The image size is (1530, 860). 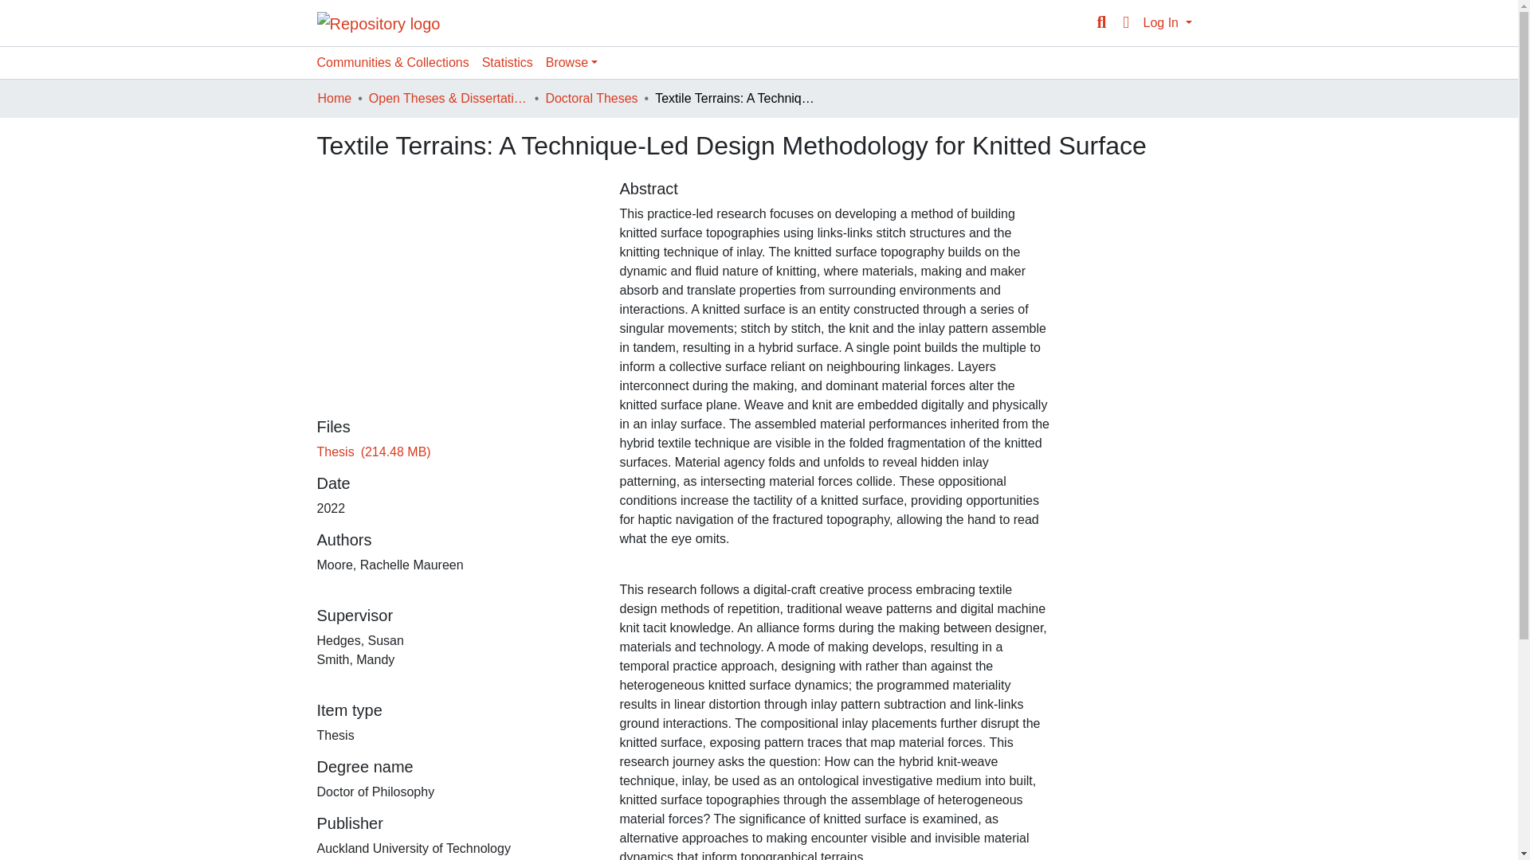 I want to click on Search, so click(x=1101, y=23).